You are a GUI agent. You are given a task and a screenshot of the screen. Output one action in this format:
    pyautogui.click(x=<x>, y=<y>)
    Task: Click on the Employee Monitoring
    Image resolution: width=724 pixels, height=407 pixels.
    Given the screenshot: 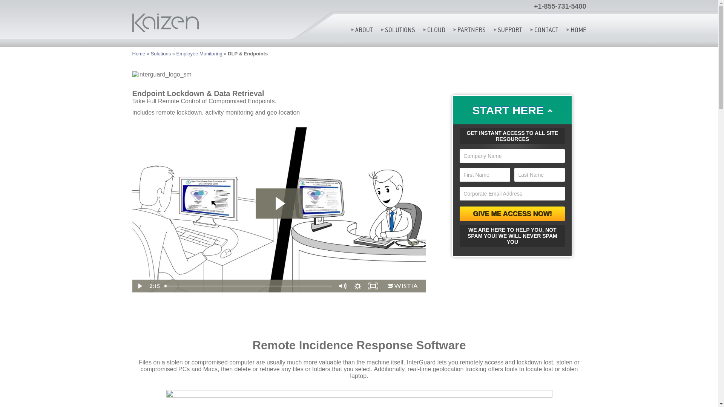 What is the action you would take?
    pyautogui.click(x=199, y=54)
    